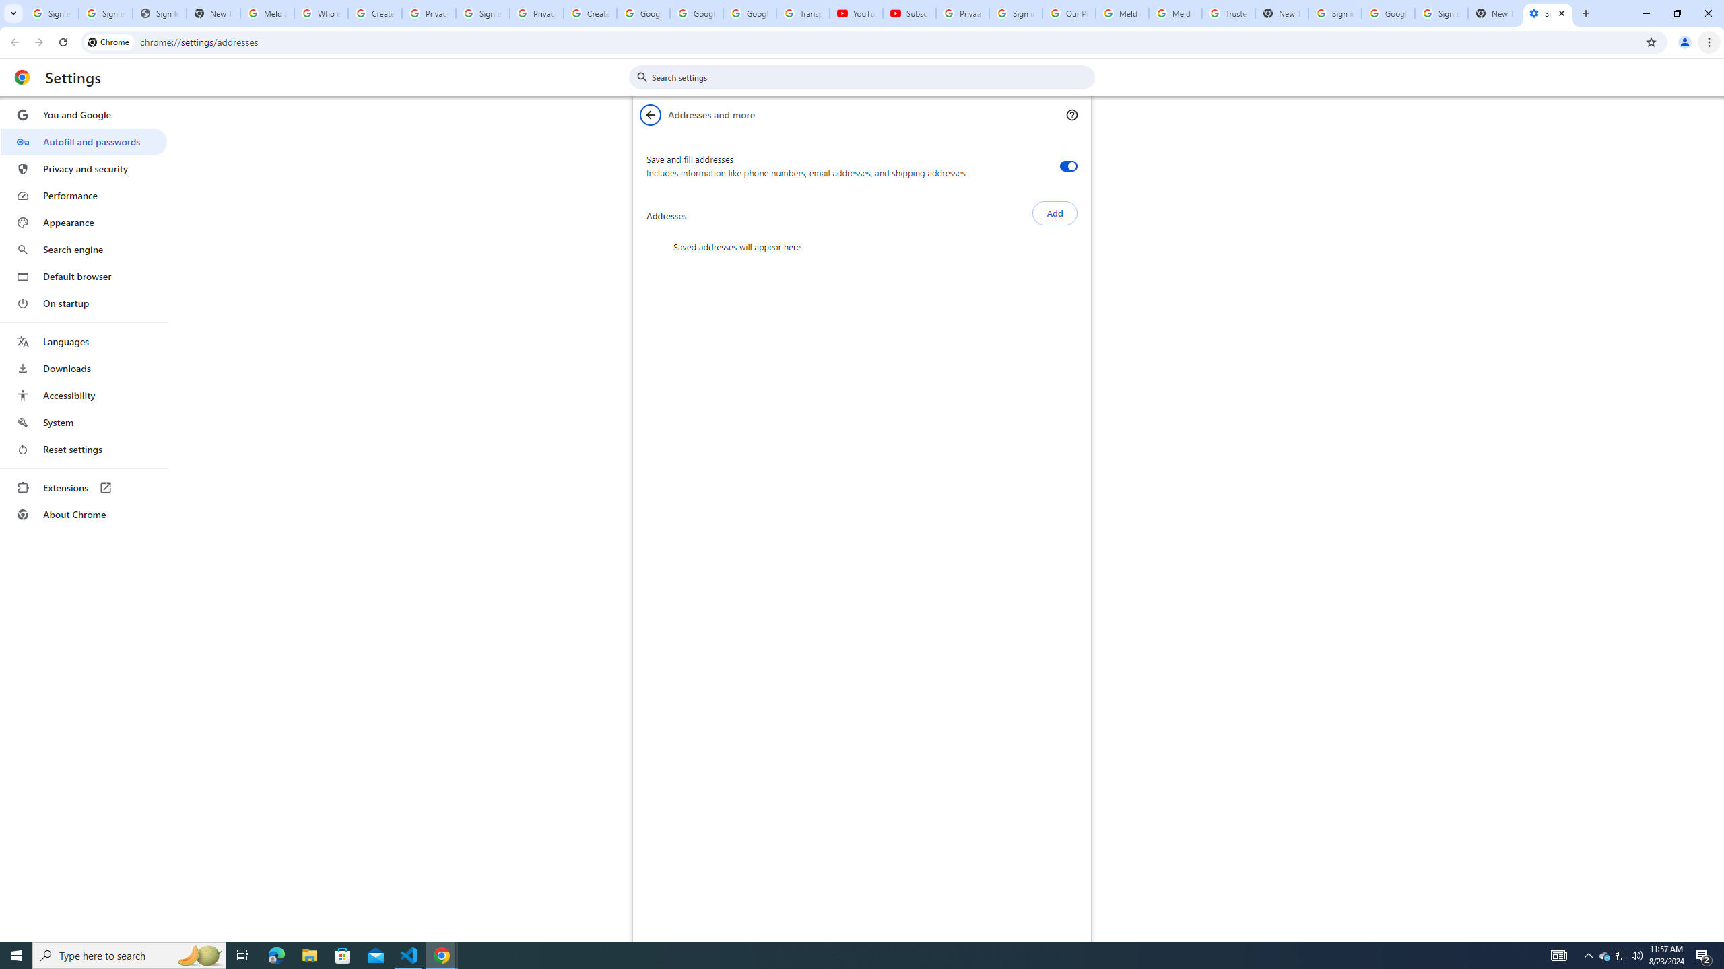 The width and height of the screenshot is (1724, 969). Describe the element at coordinates (84, 342) in the screenshot. I see `Languages` at that location.